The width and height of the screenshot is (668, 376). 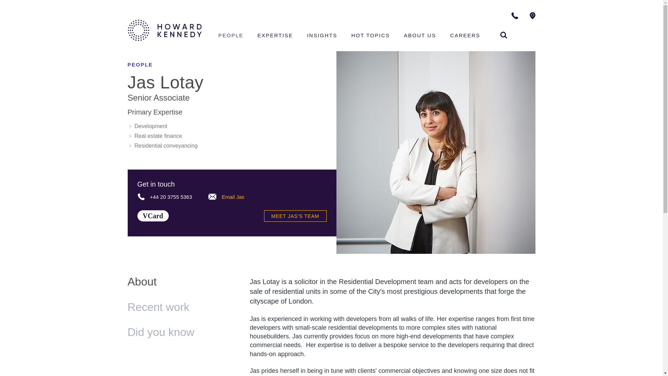 I want to click on Email icon, so click(x=152, y=216).